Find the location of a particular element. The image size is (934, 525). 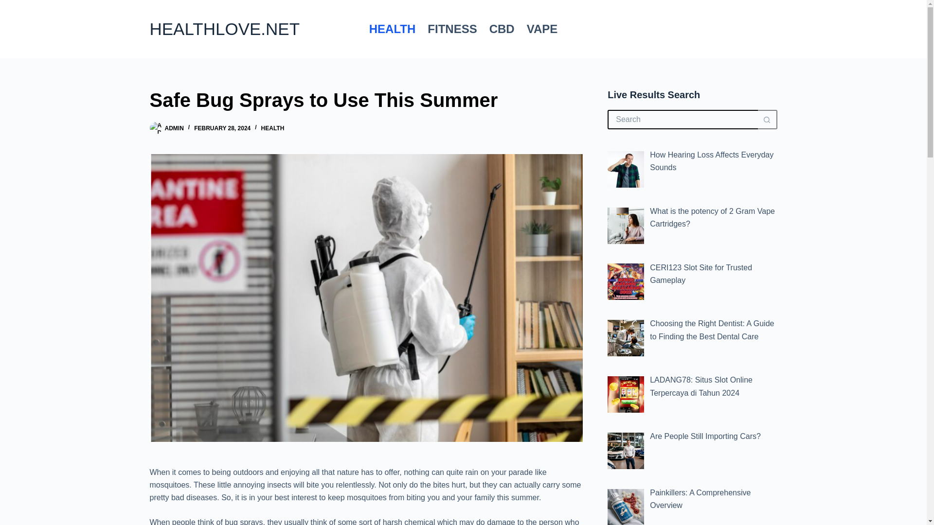

Skip to content is located at coordinates (10, 5).